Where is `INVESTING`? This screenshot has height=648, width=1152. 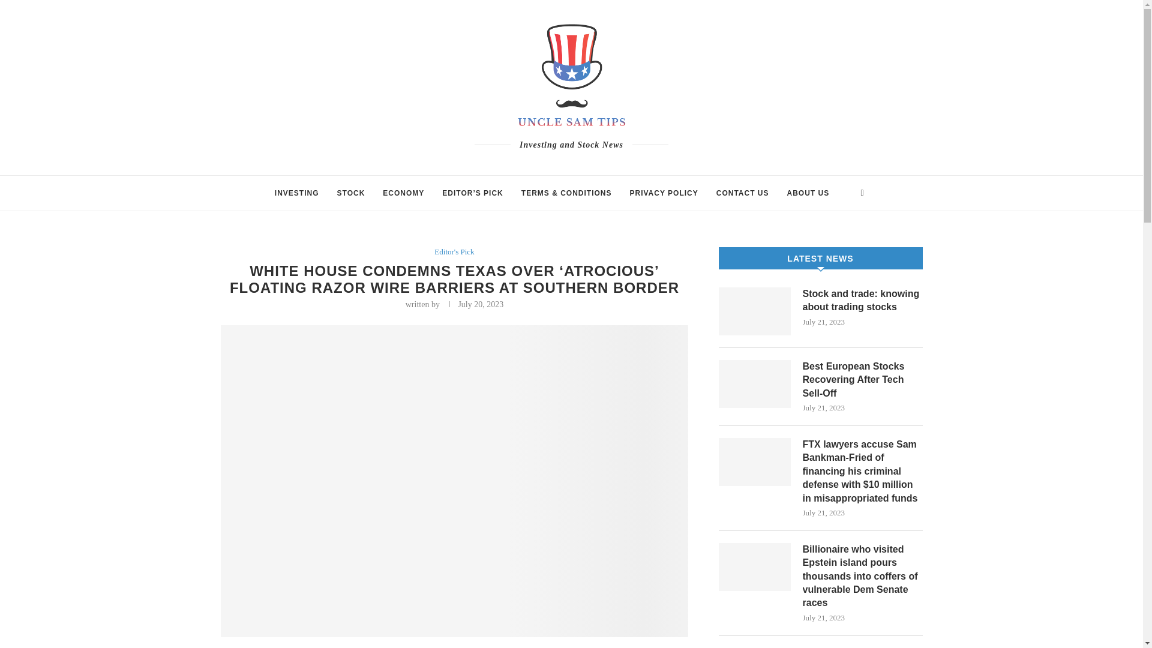 INVESTING is located at coordinates (296, 193).